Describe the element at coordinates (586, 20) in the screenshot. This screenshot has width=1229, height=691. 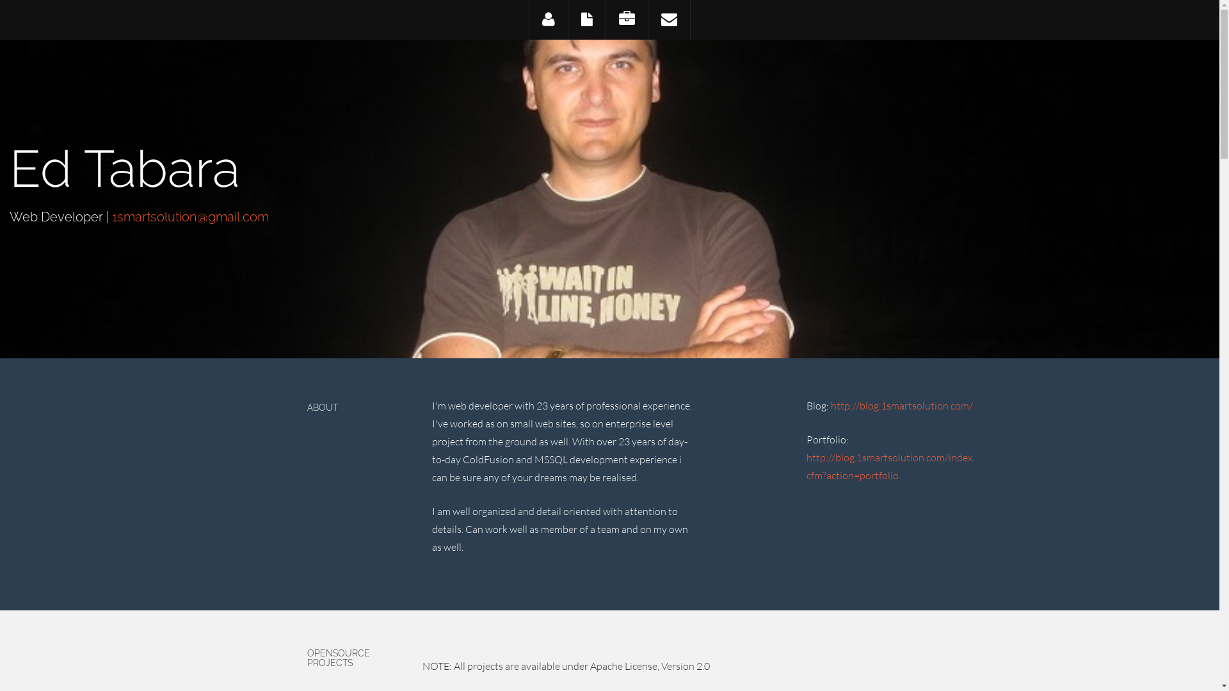
I see `Resume` at that location.